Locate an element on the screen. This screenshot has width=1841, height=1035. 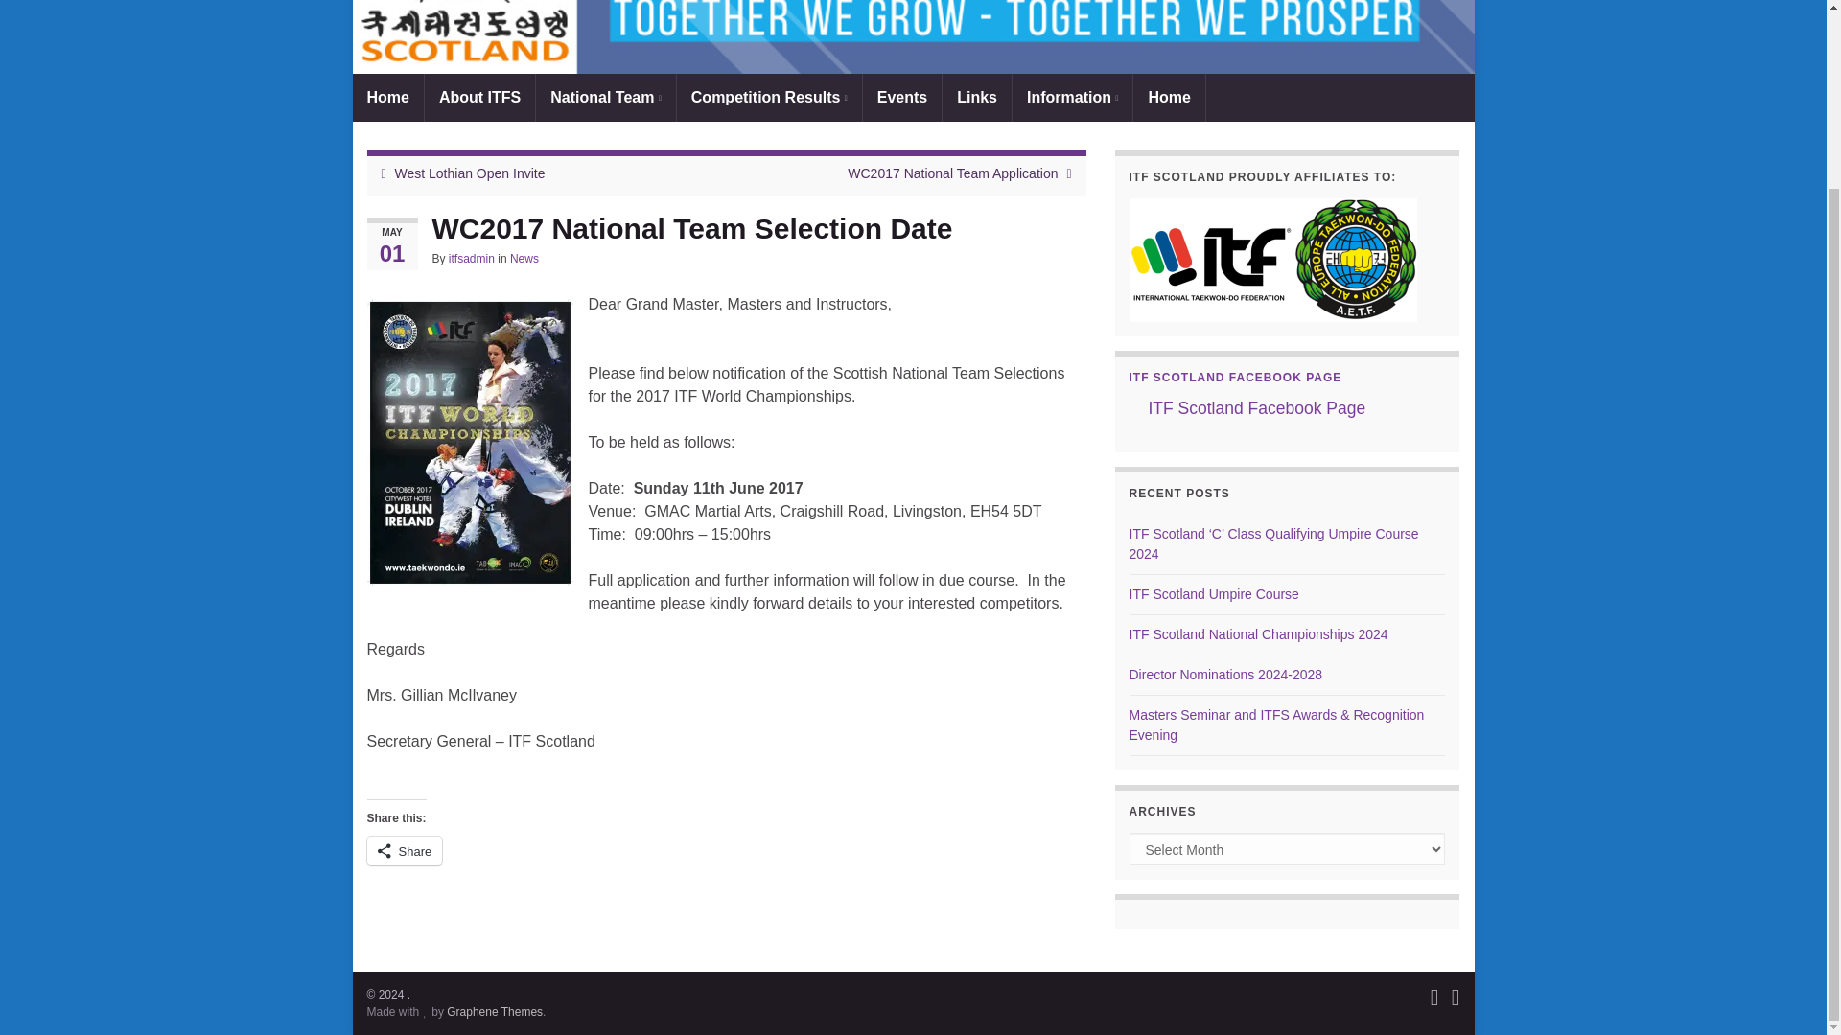
WC2017 National Team Application is located at coordinates (951, 172).